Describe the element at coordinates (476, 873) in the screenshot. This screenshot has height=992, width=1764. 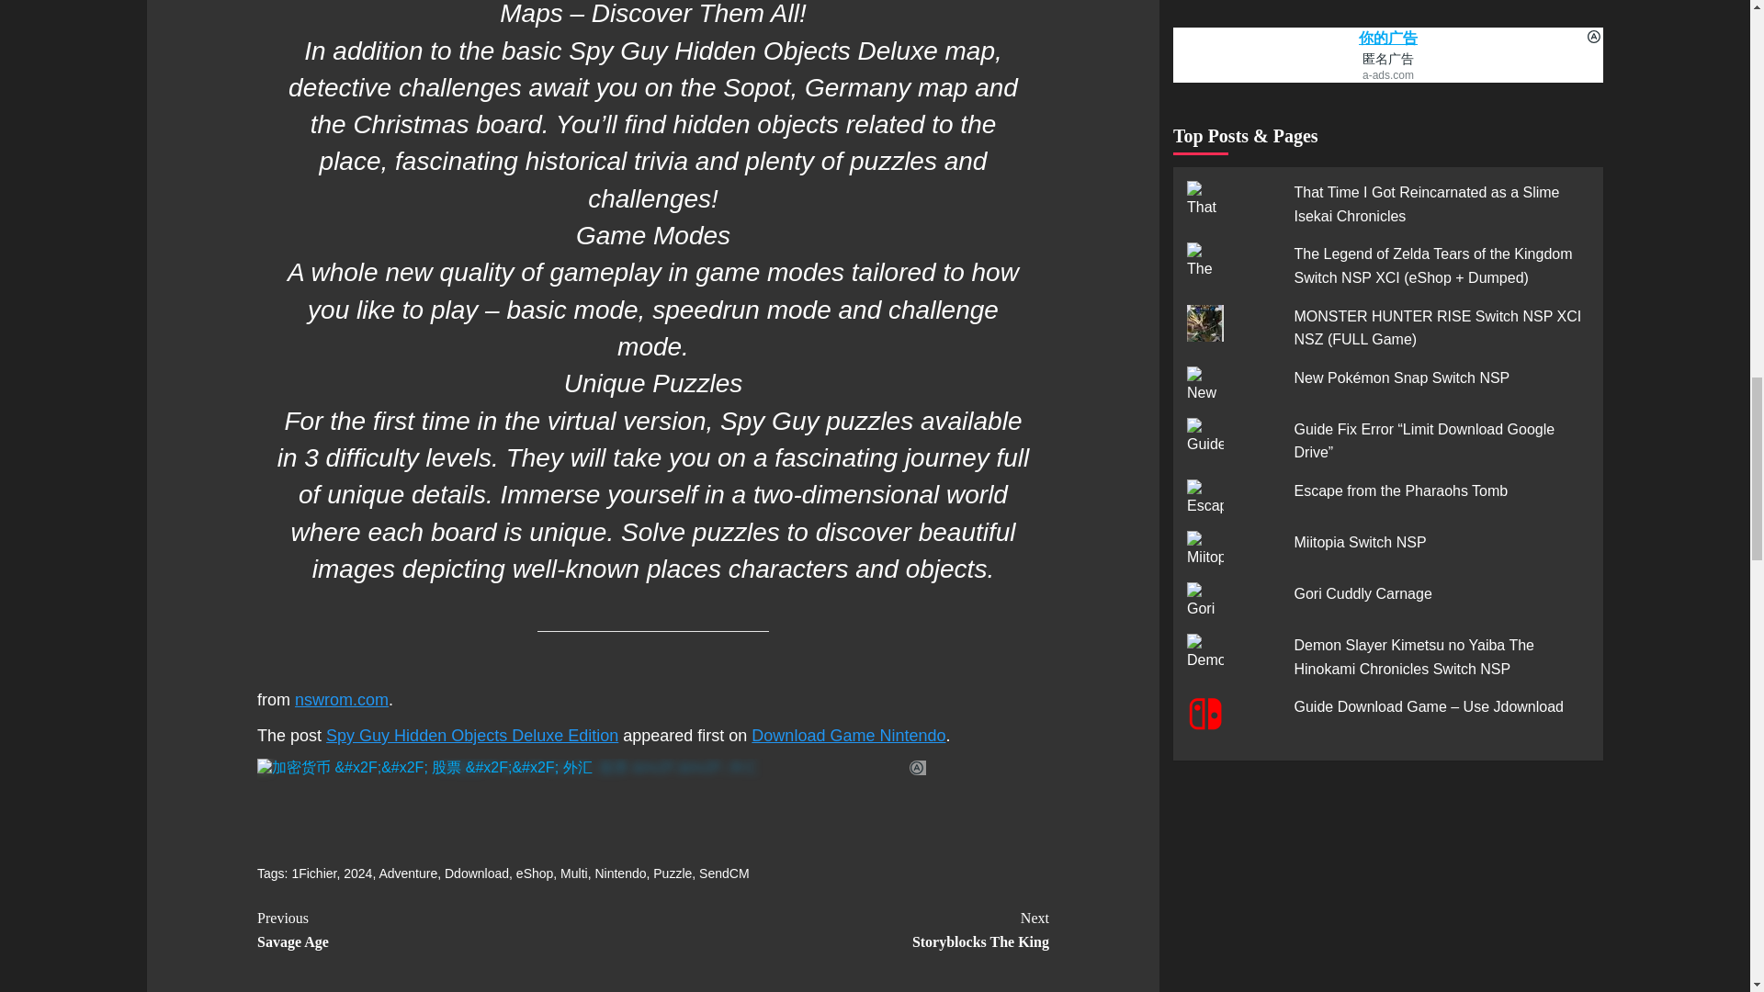
I see `Puzzle` at that location.